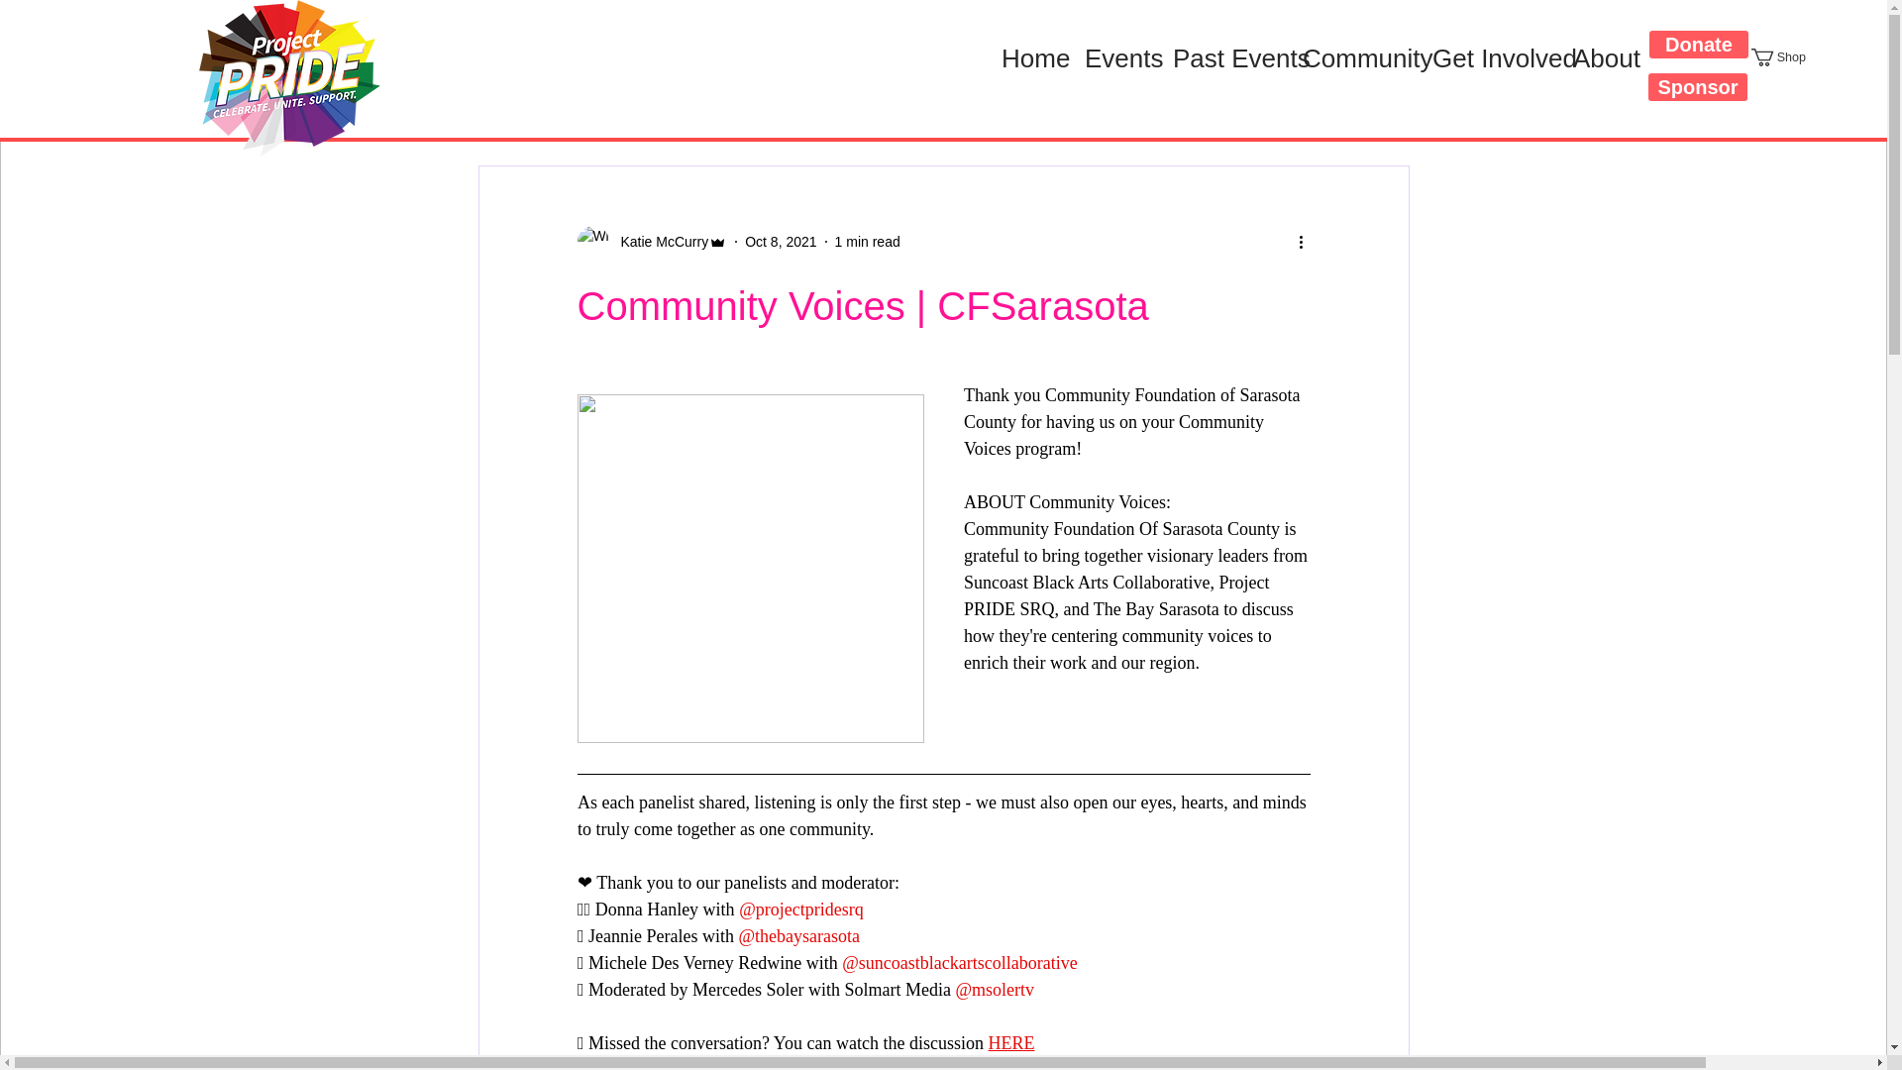 Image resolution: width=1902 pixels, height=1070 pixels. Describe the element at coordinates (1789, 56) in the screenshot. I see `Shop` at that location.